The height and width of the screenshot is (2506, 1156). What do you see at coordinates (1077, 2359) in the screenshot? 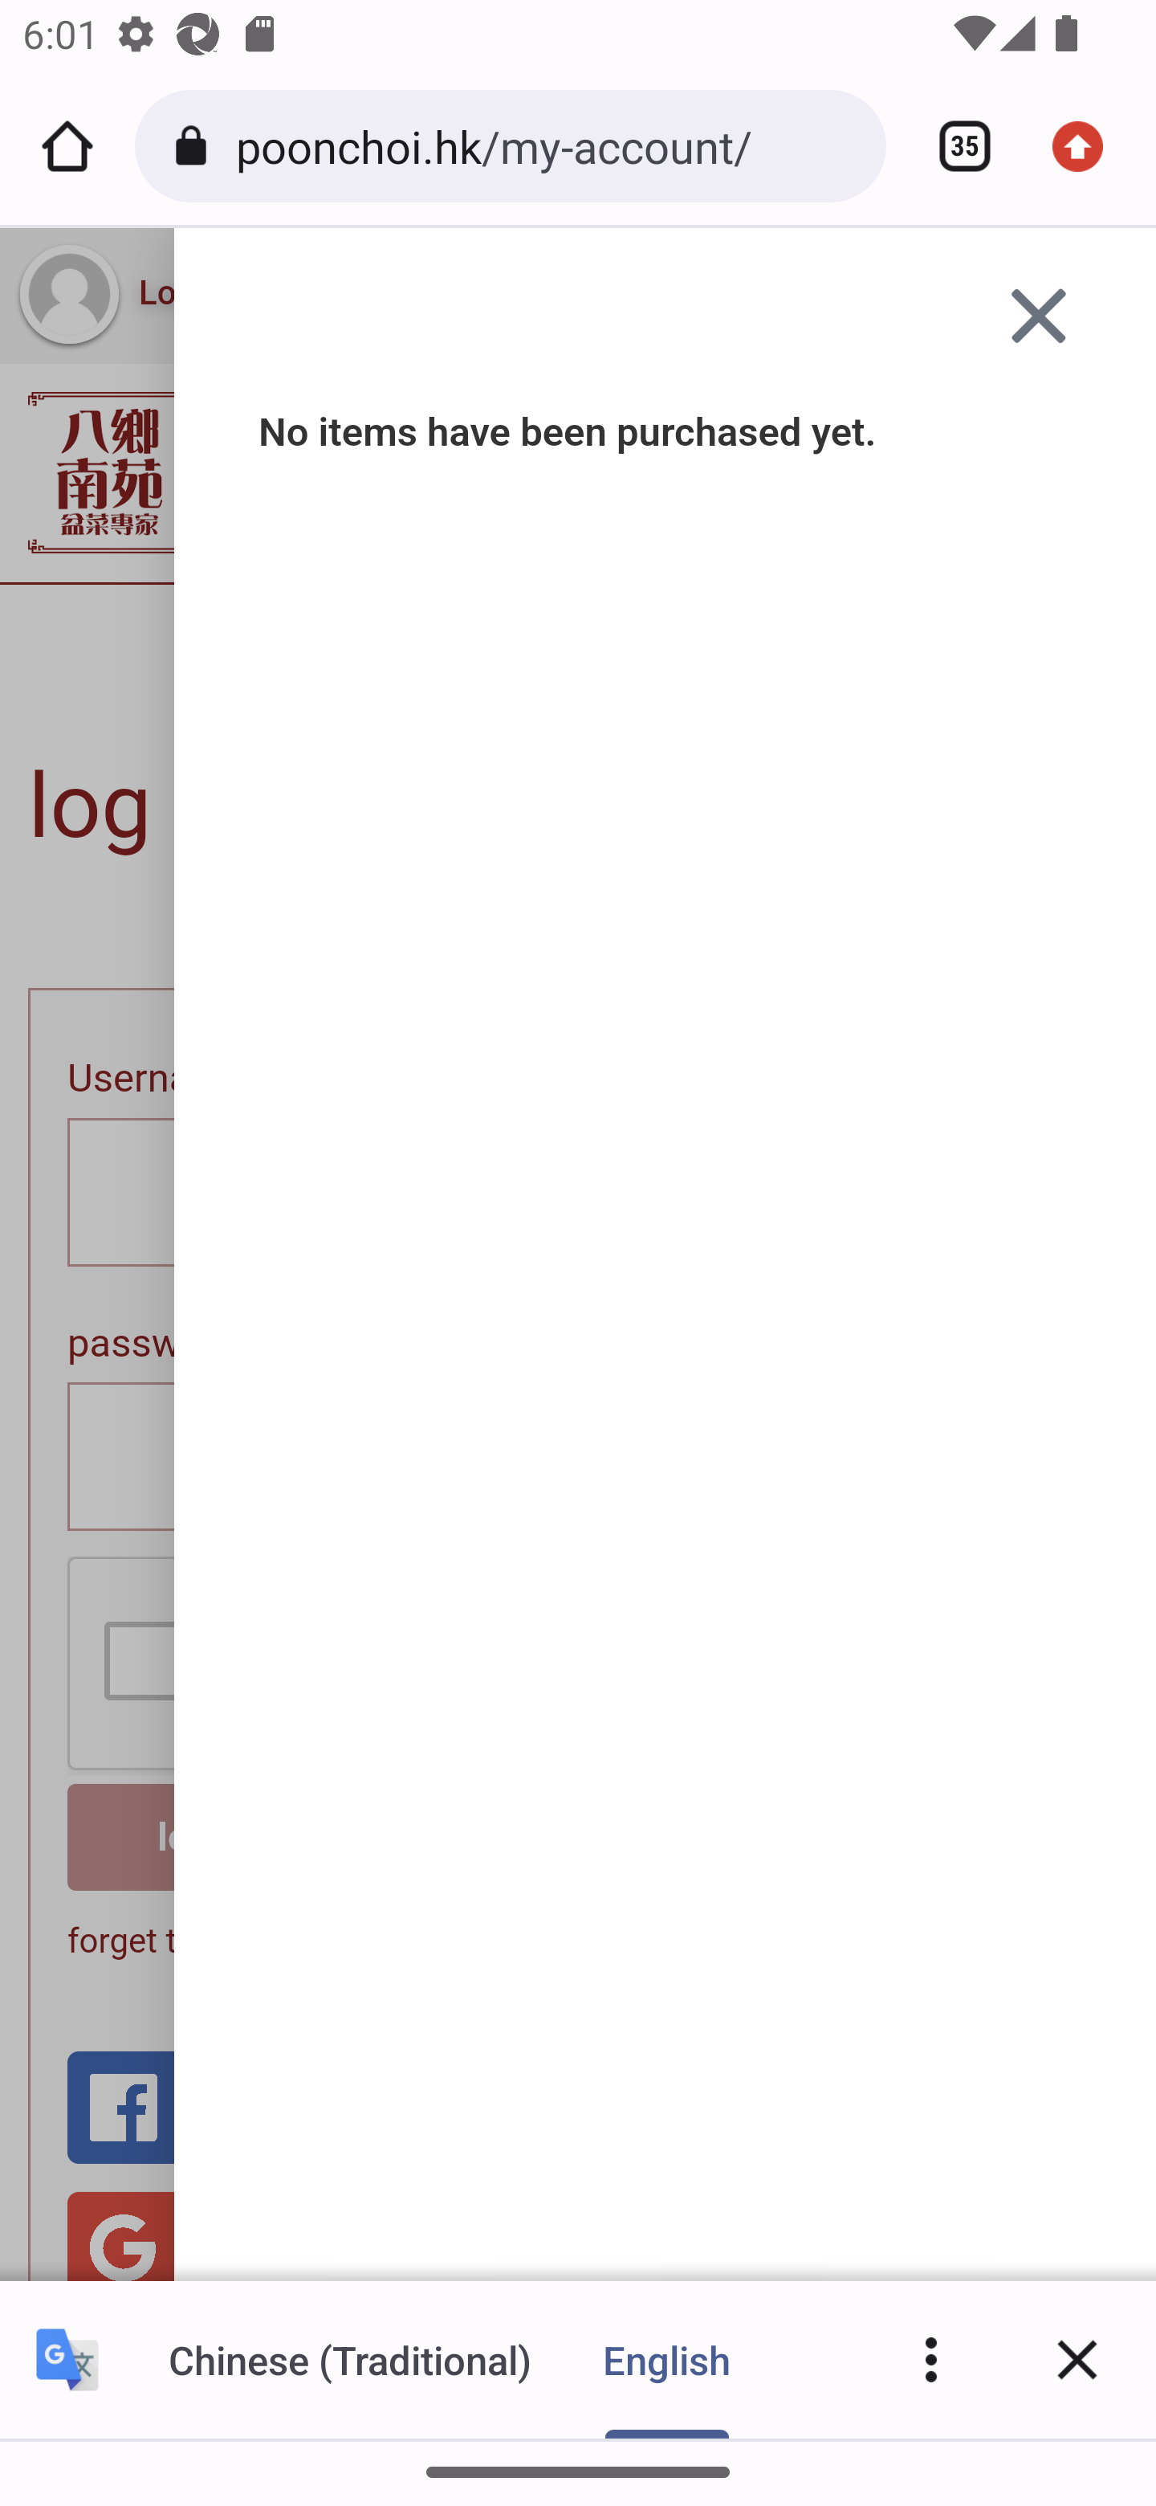
I see `Close` at bounding box center [1077, 2359].